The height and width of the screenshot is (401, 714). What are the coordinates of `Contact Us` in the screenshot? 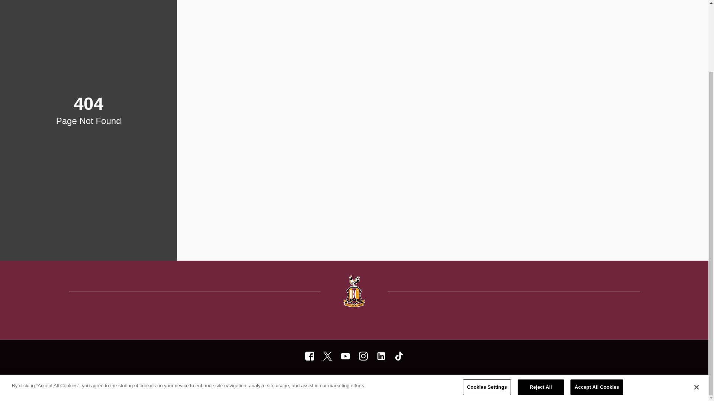 It's located at (428, 381).